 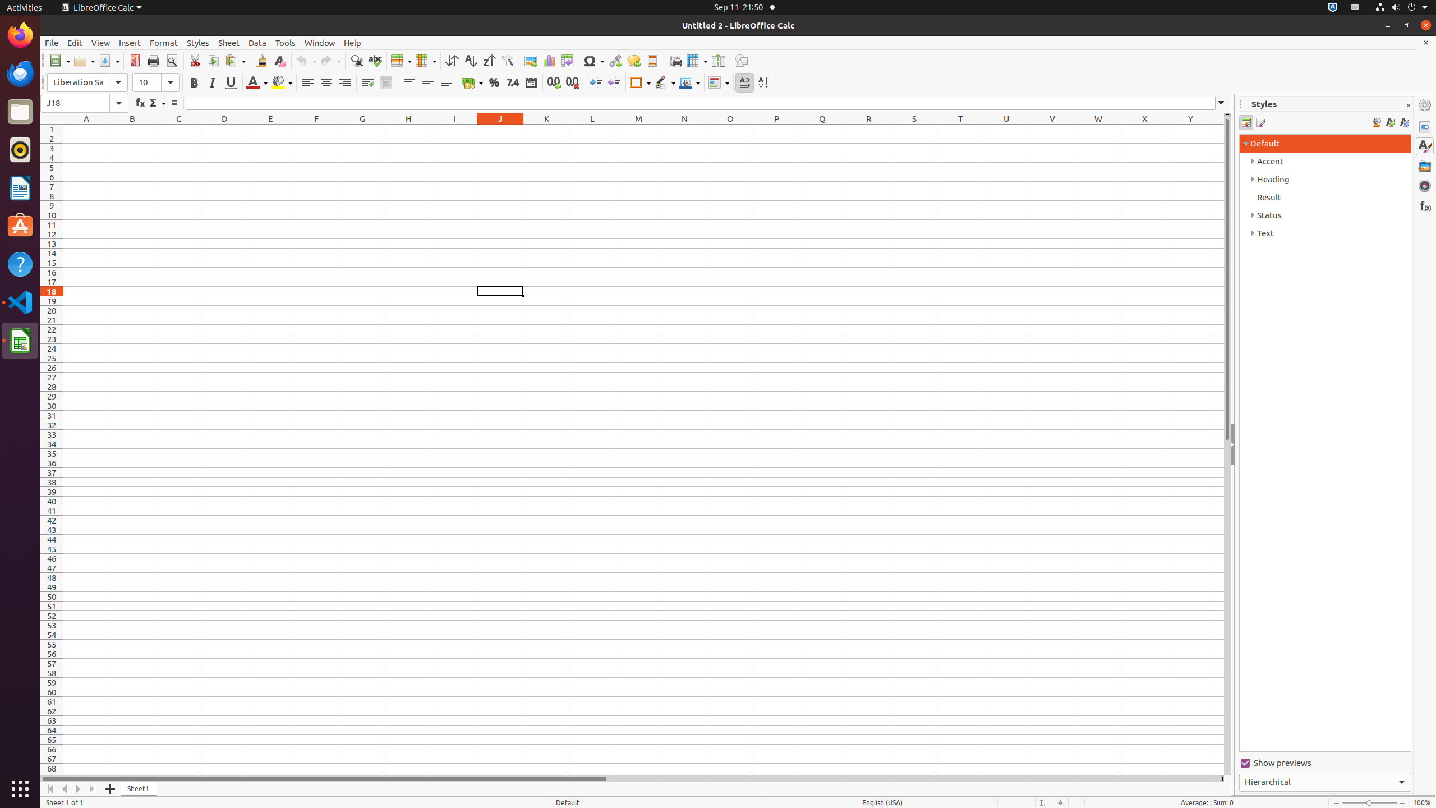 I want to click on Cut, so click(x=195, y=61).